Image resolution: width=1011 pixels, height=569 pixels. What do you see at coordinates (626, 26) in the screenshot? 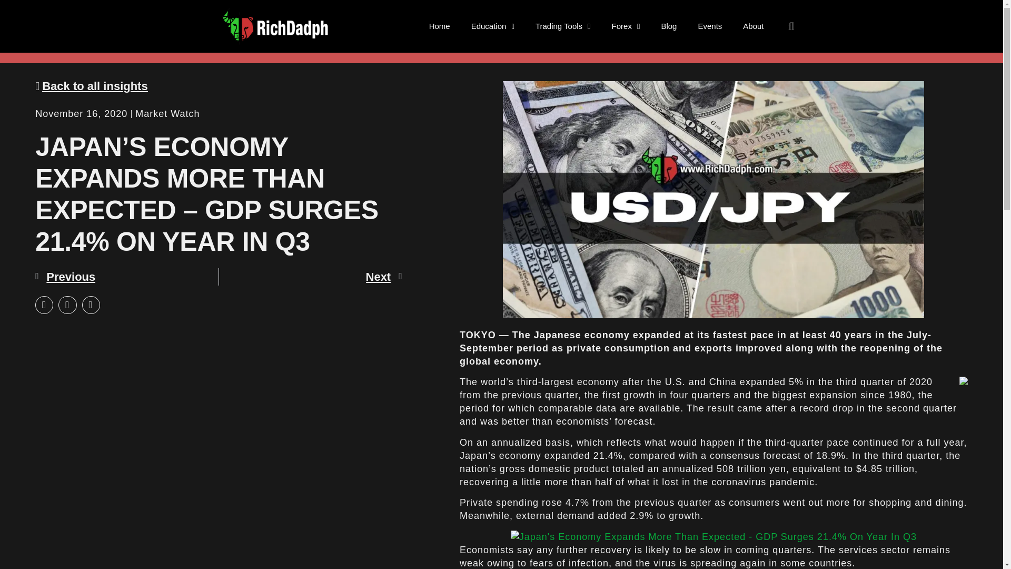
I see `Forex` at bounding box center [626, 26].